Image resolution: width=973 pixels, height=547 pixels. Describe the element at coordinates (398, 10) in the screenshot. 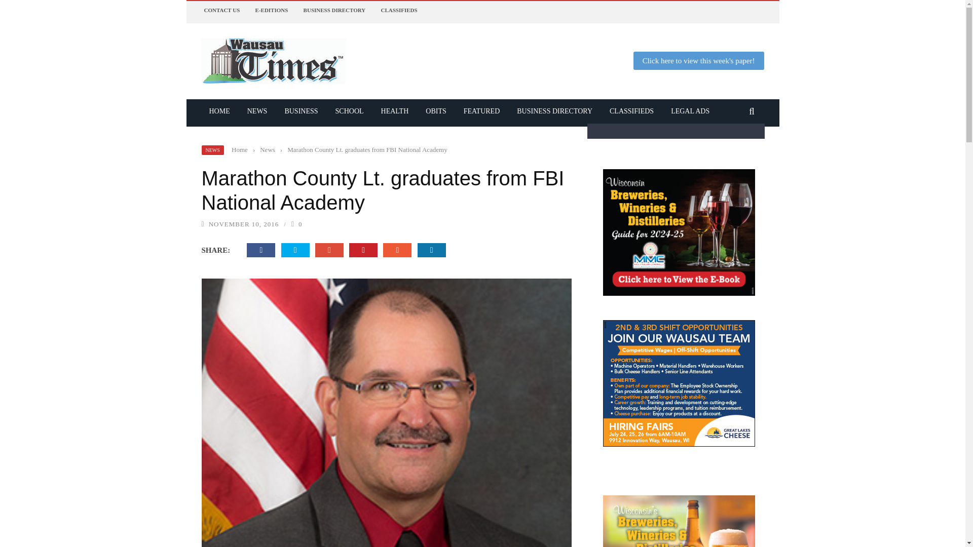

I see `CLASSIFIEDS` at that location.